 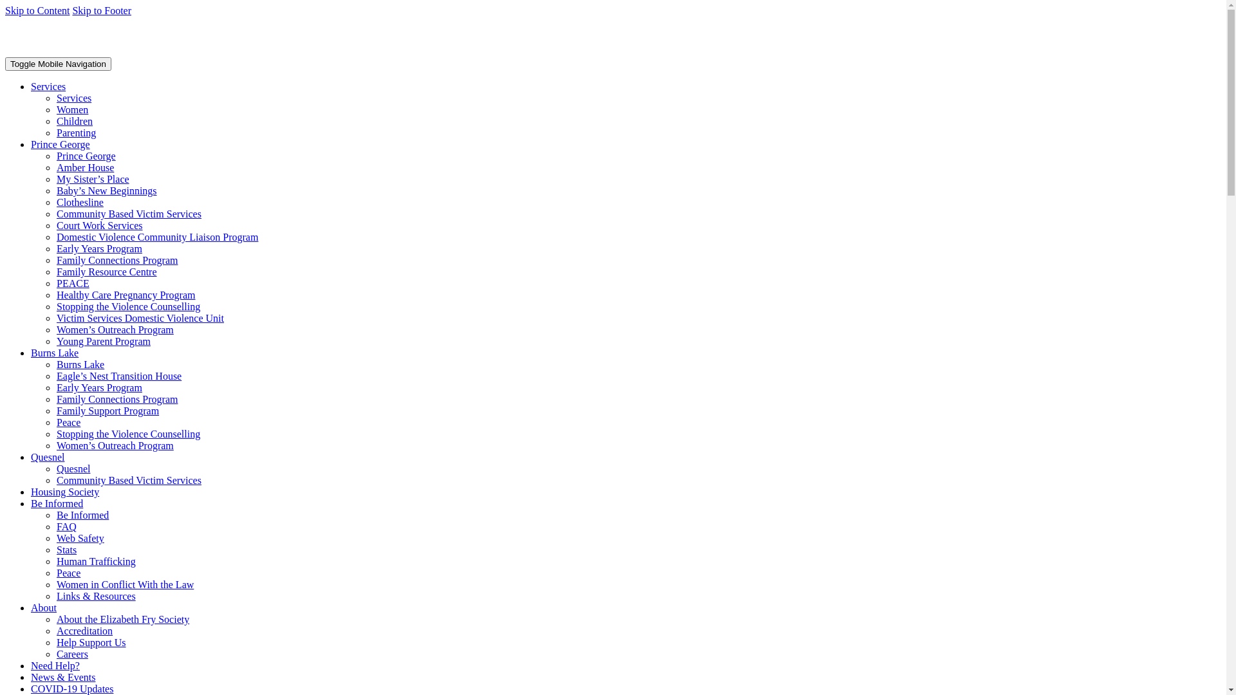 What do you see at coordinates (123, 619) in the screenshot?
I see `About the Elizabeth Fry Society` at bounding box center [123, 619].